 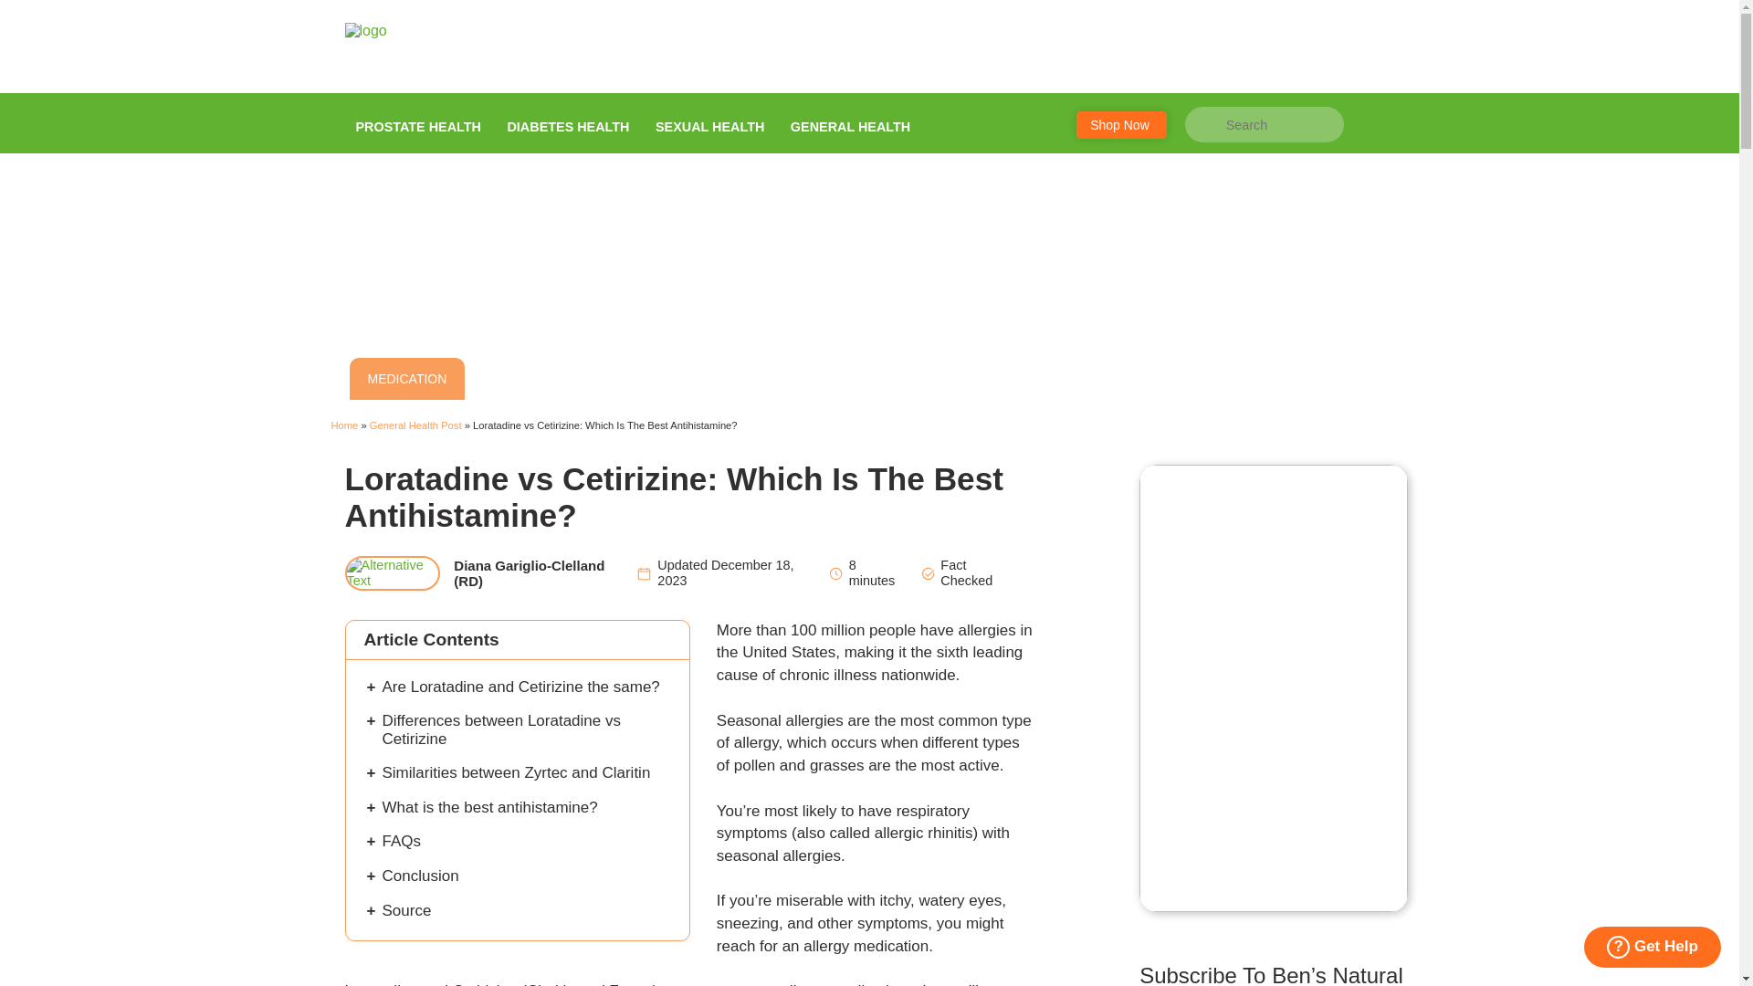 I want to click on My Cart, so click(x=1347, y=48).